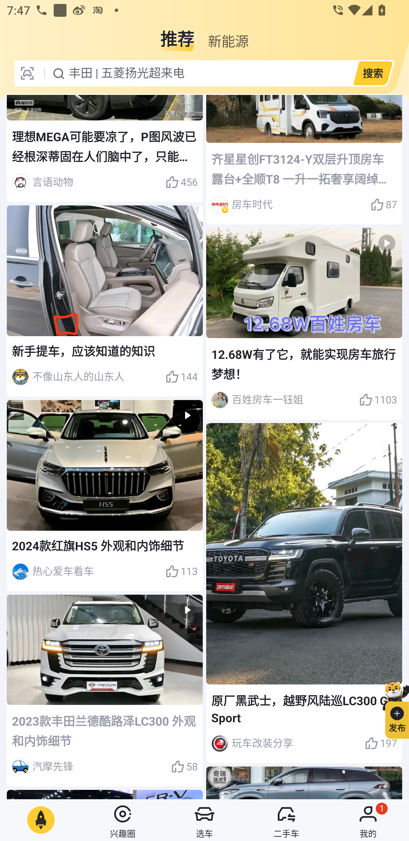 The height and width of the screenshot is (841, 409). What do you see at coordinates (105, 496) in the screenshot?
I see ` 2024款红旗HS5 外观和内饰细节 热心爱车看车 113` at bounding box center [105, 496].